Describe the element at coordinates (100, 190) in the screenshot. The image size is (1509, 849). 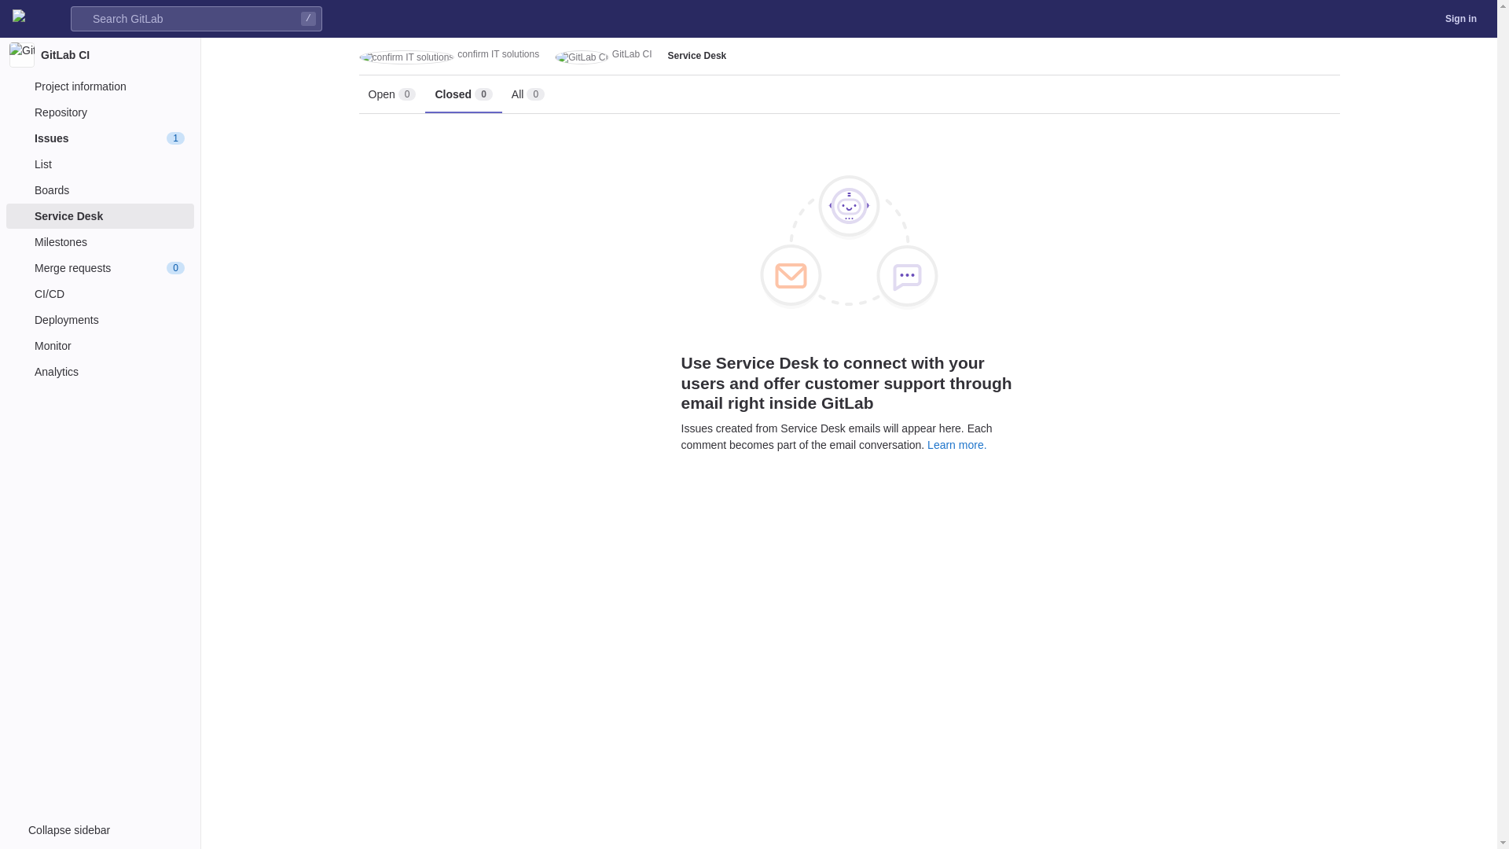
I see `Boards` at that location.